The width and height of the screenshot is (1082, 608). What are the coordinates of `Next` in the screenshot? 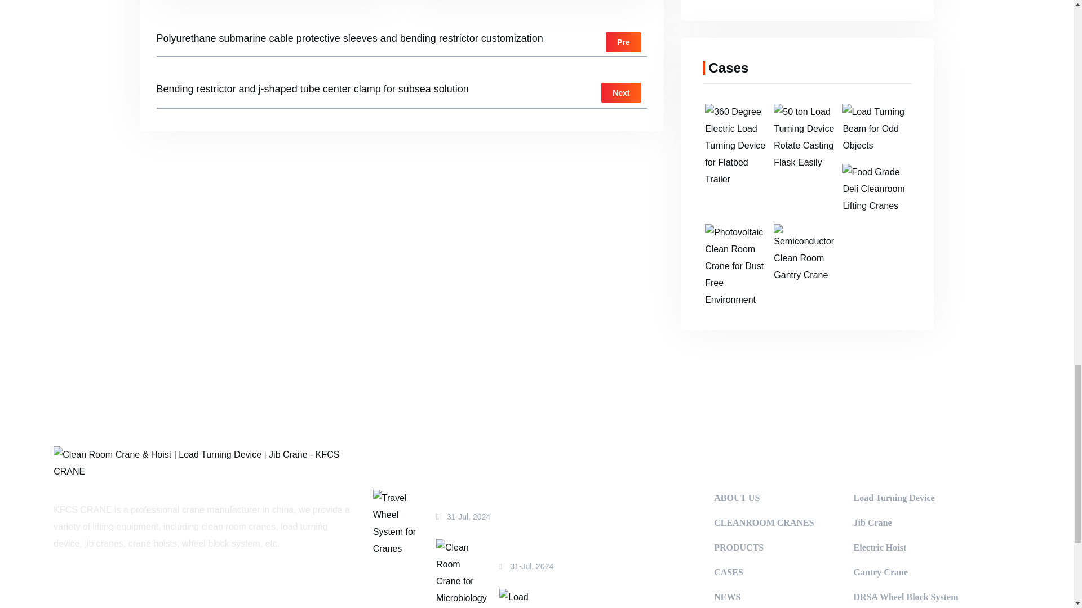 It's located at (621, 92).